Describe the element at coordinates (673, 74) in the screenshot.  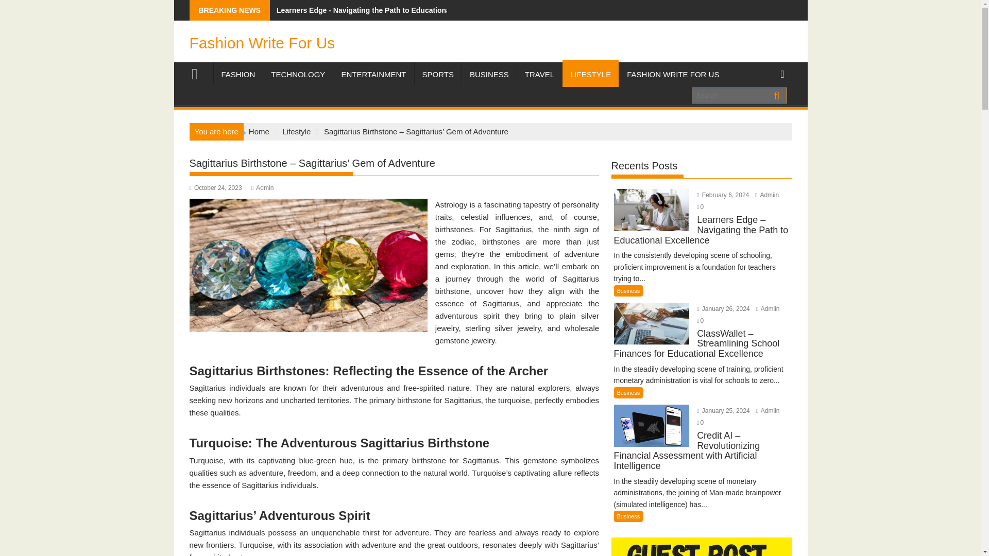
I see `FASHION WRITE FOR US` at that location.